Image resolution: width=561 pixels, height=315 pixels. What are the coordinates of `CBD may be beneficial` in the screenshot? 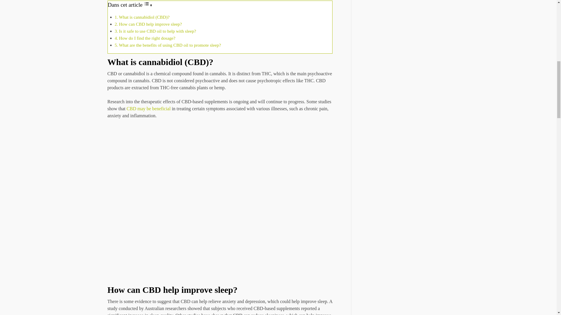 It's located at (148, 108).